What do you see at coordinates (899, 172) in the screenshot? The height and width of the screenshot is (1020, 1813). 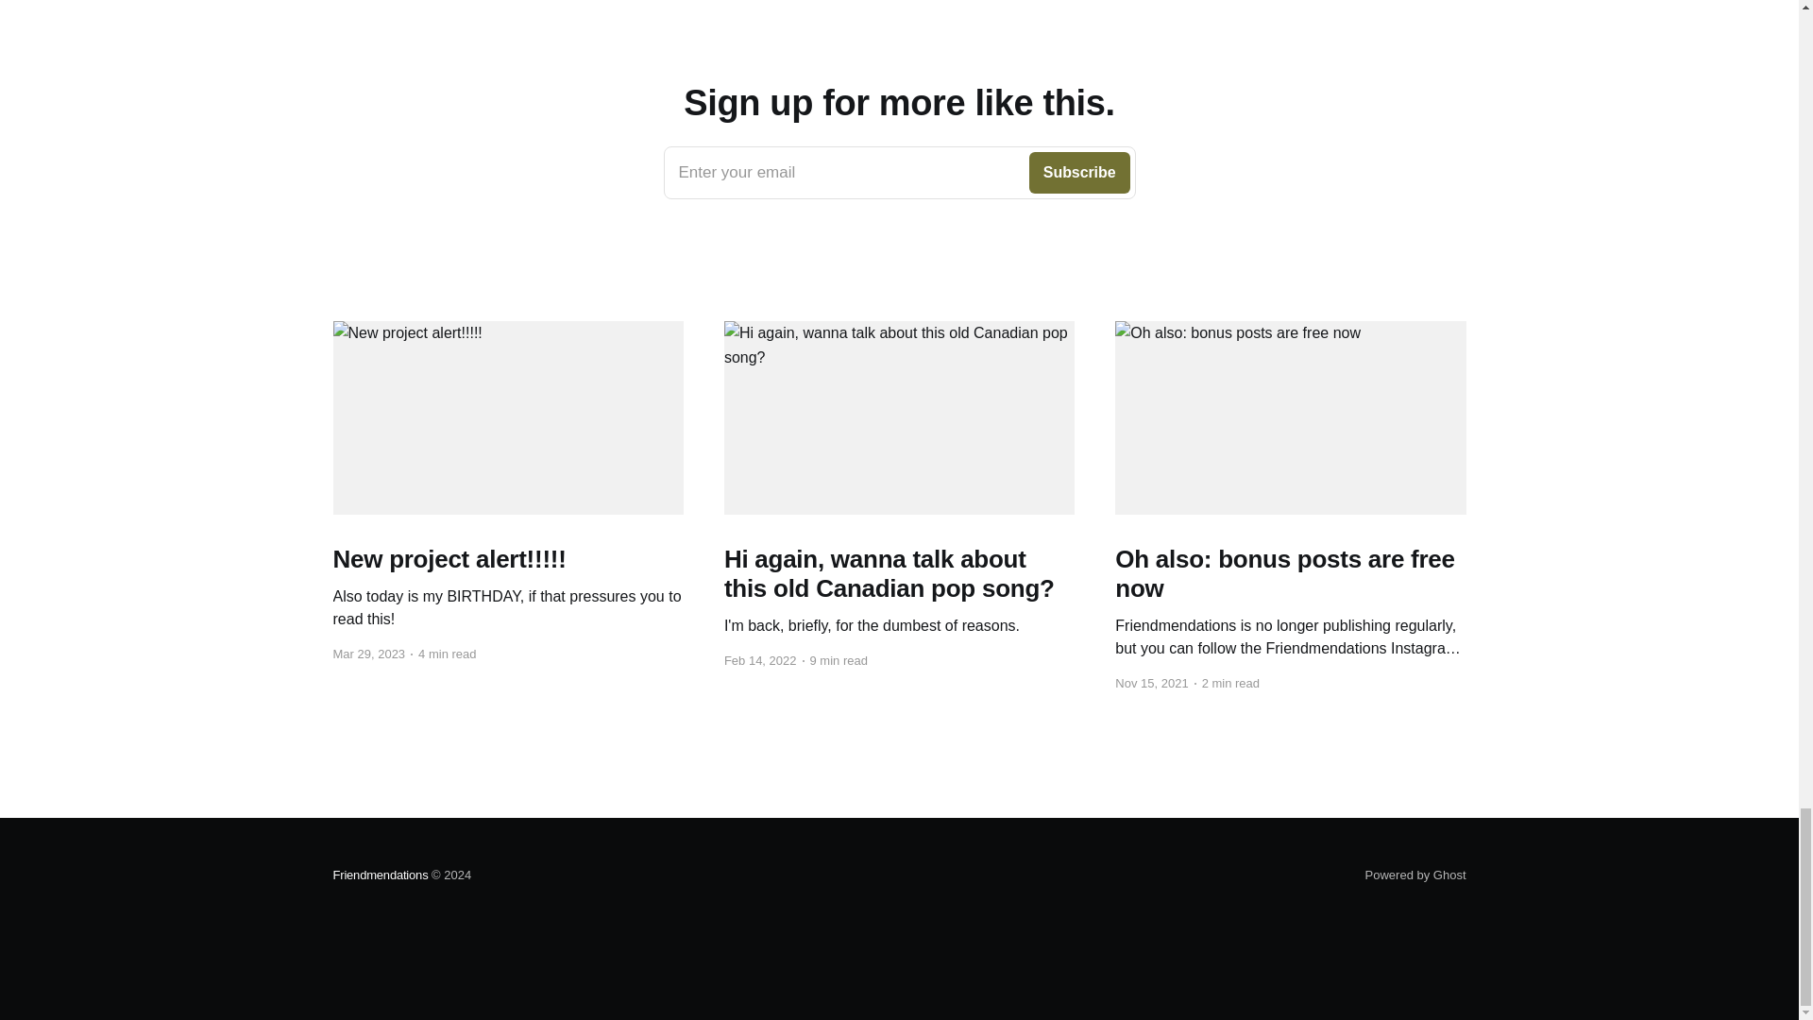 I see `Powered by Ghost` at bounding box center [899, 172].